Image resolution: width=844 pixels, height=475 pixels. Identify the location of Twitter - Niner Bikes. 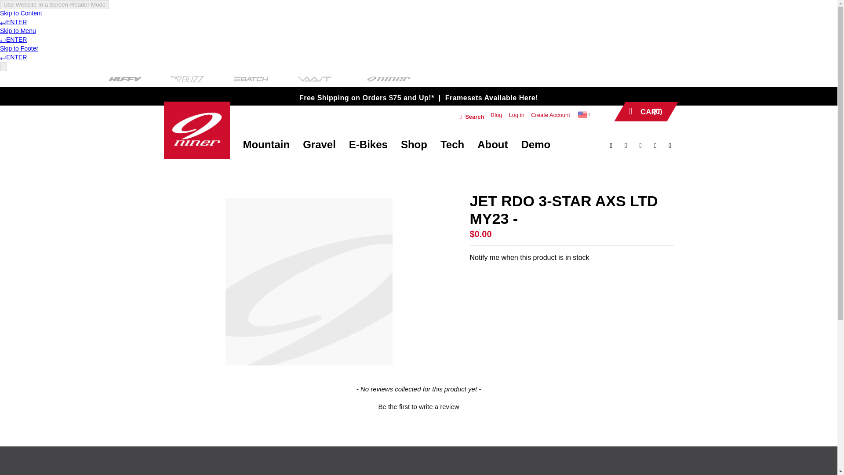
(623, 145).